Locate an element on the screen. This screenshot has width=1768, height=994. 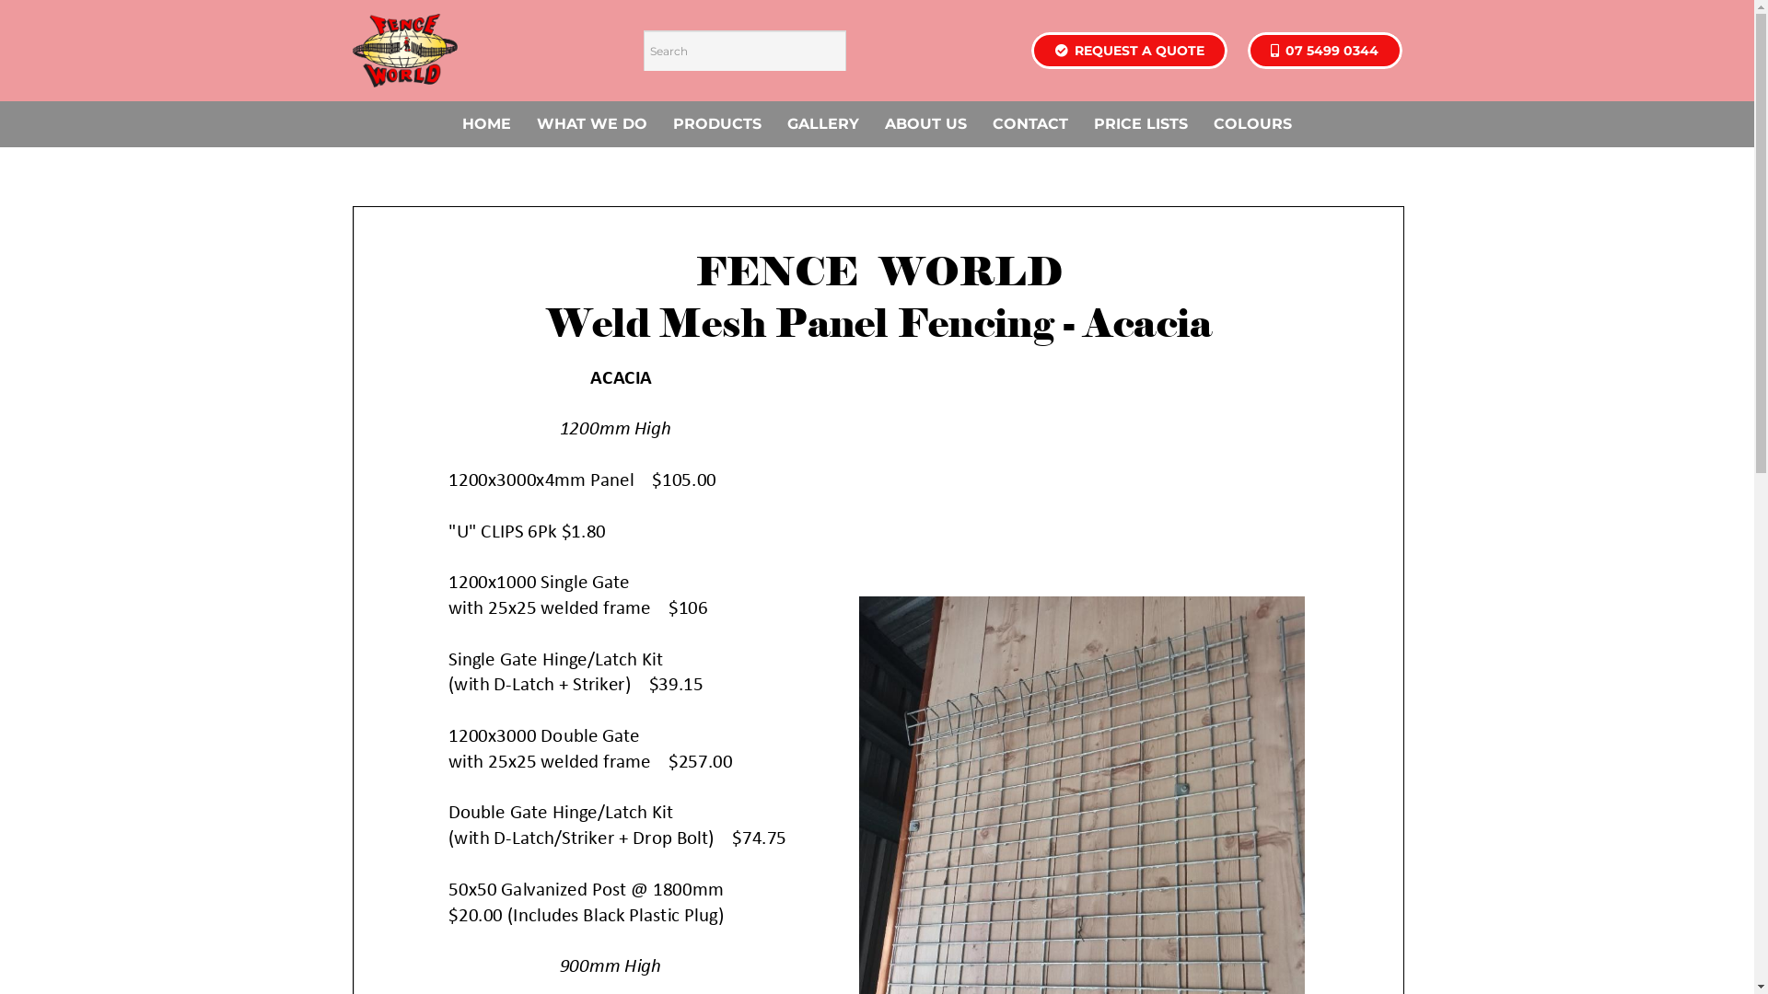
REQUEST A QUOTE is located at coordinates (1129, 50).